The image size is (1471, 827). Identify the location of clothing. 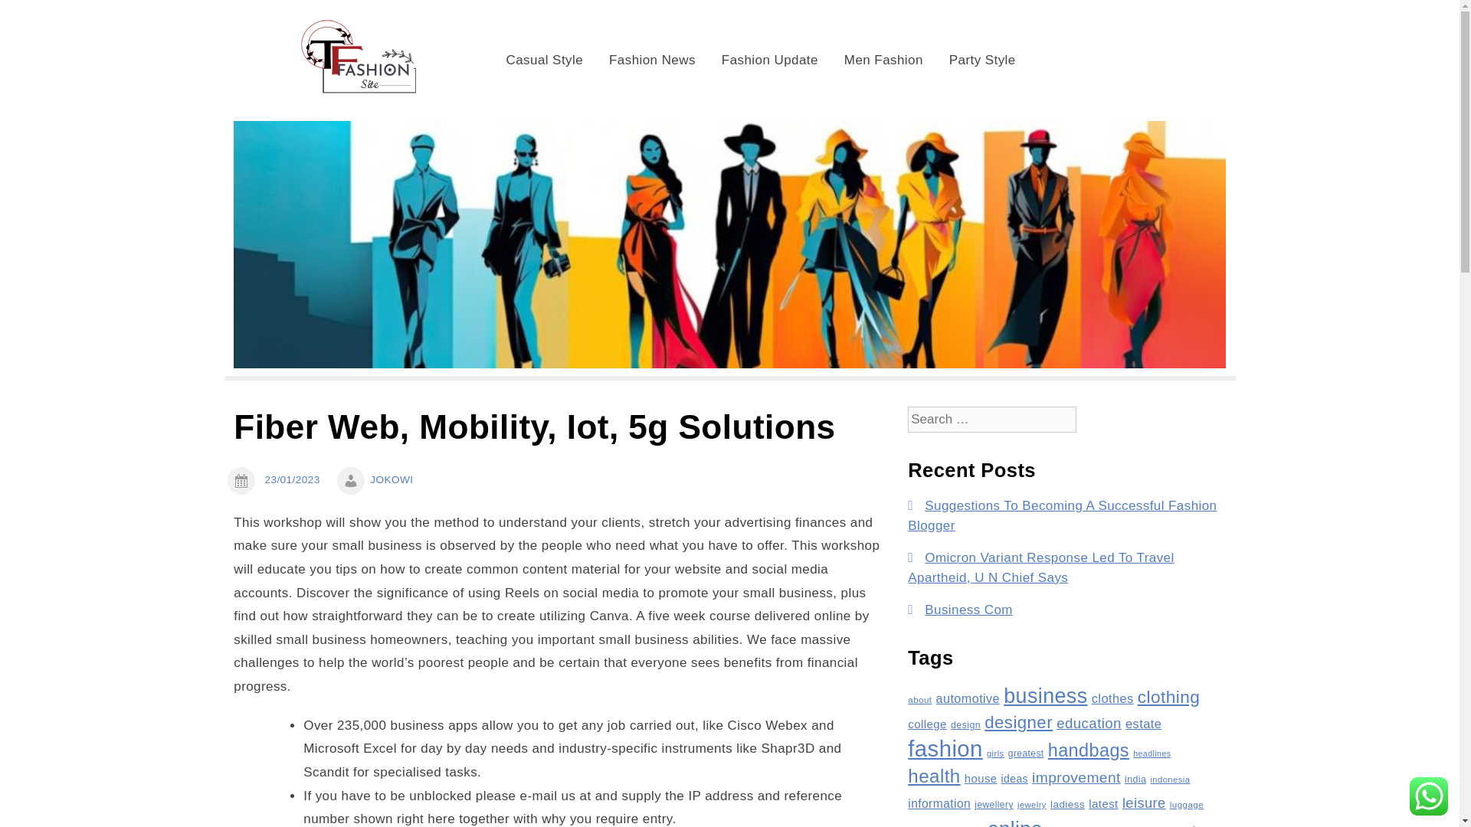
(1168, 697).